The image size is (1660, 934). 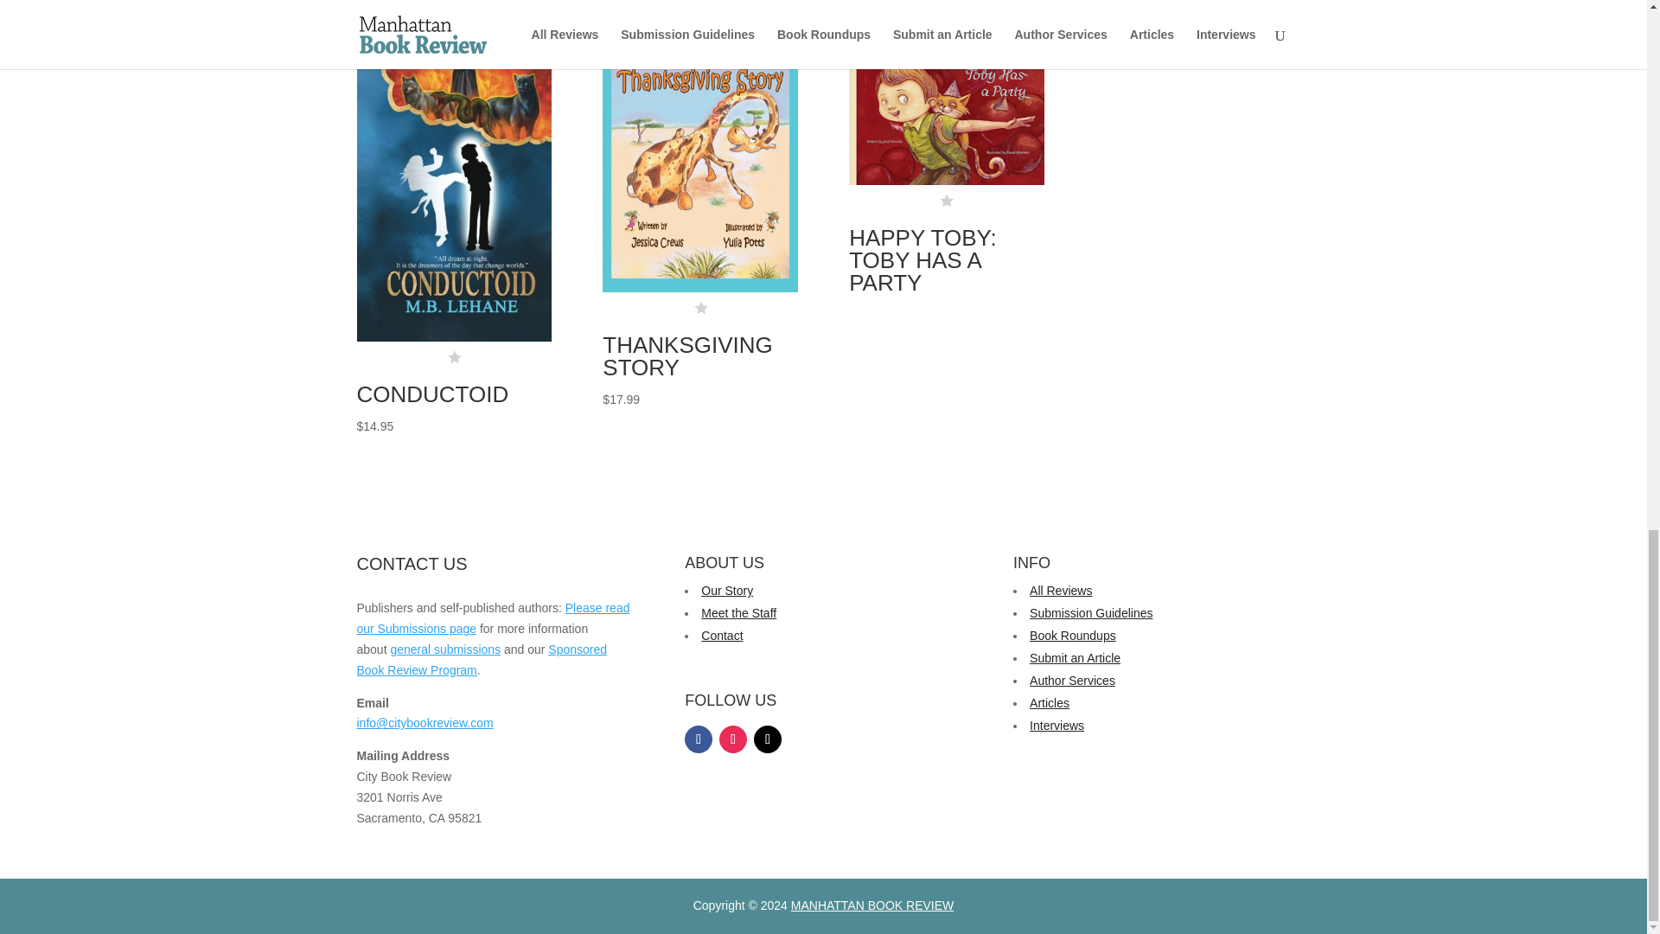 What do you see at coordinates (493, 618) in the screenshot?
I see `Please read our Submissions page` at bounding box center [493, 618].